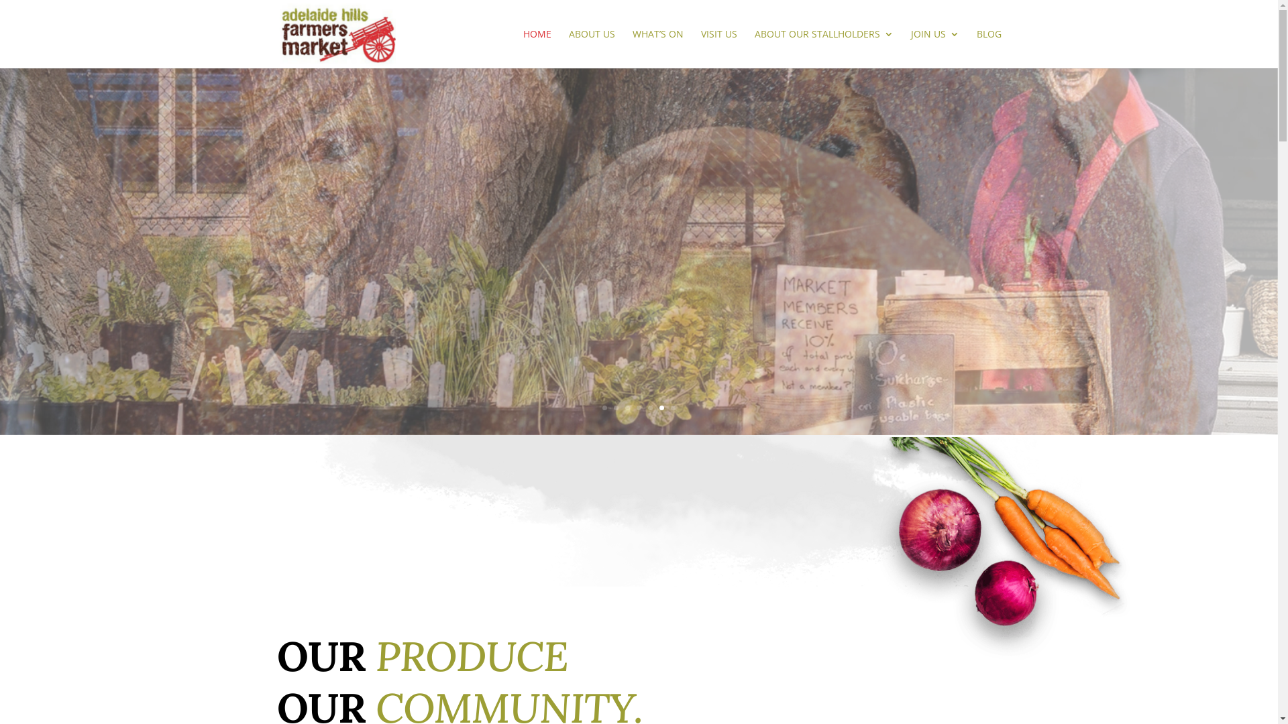  What do you see at coordinates (628, 408) in the screenshot?
I see `3` at bounding box center [628, 408].